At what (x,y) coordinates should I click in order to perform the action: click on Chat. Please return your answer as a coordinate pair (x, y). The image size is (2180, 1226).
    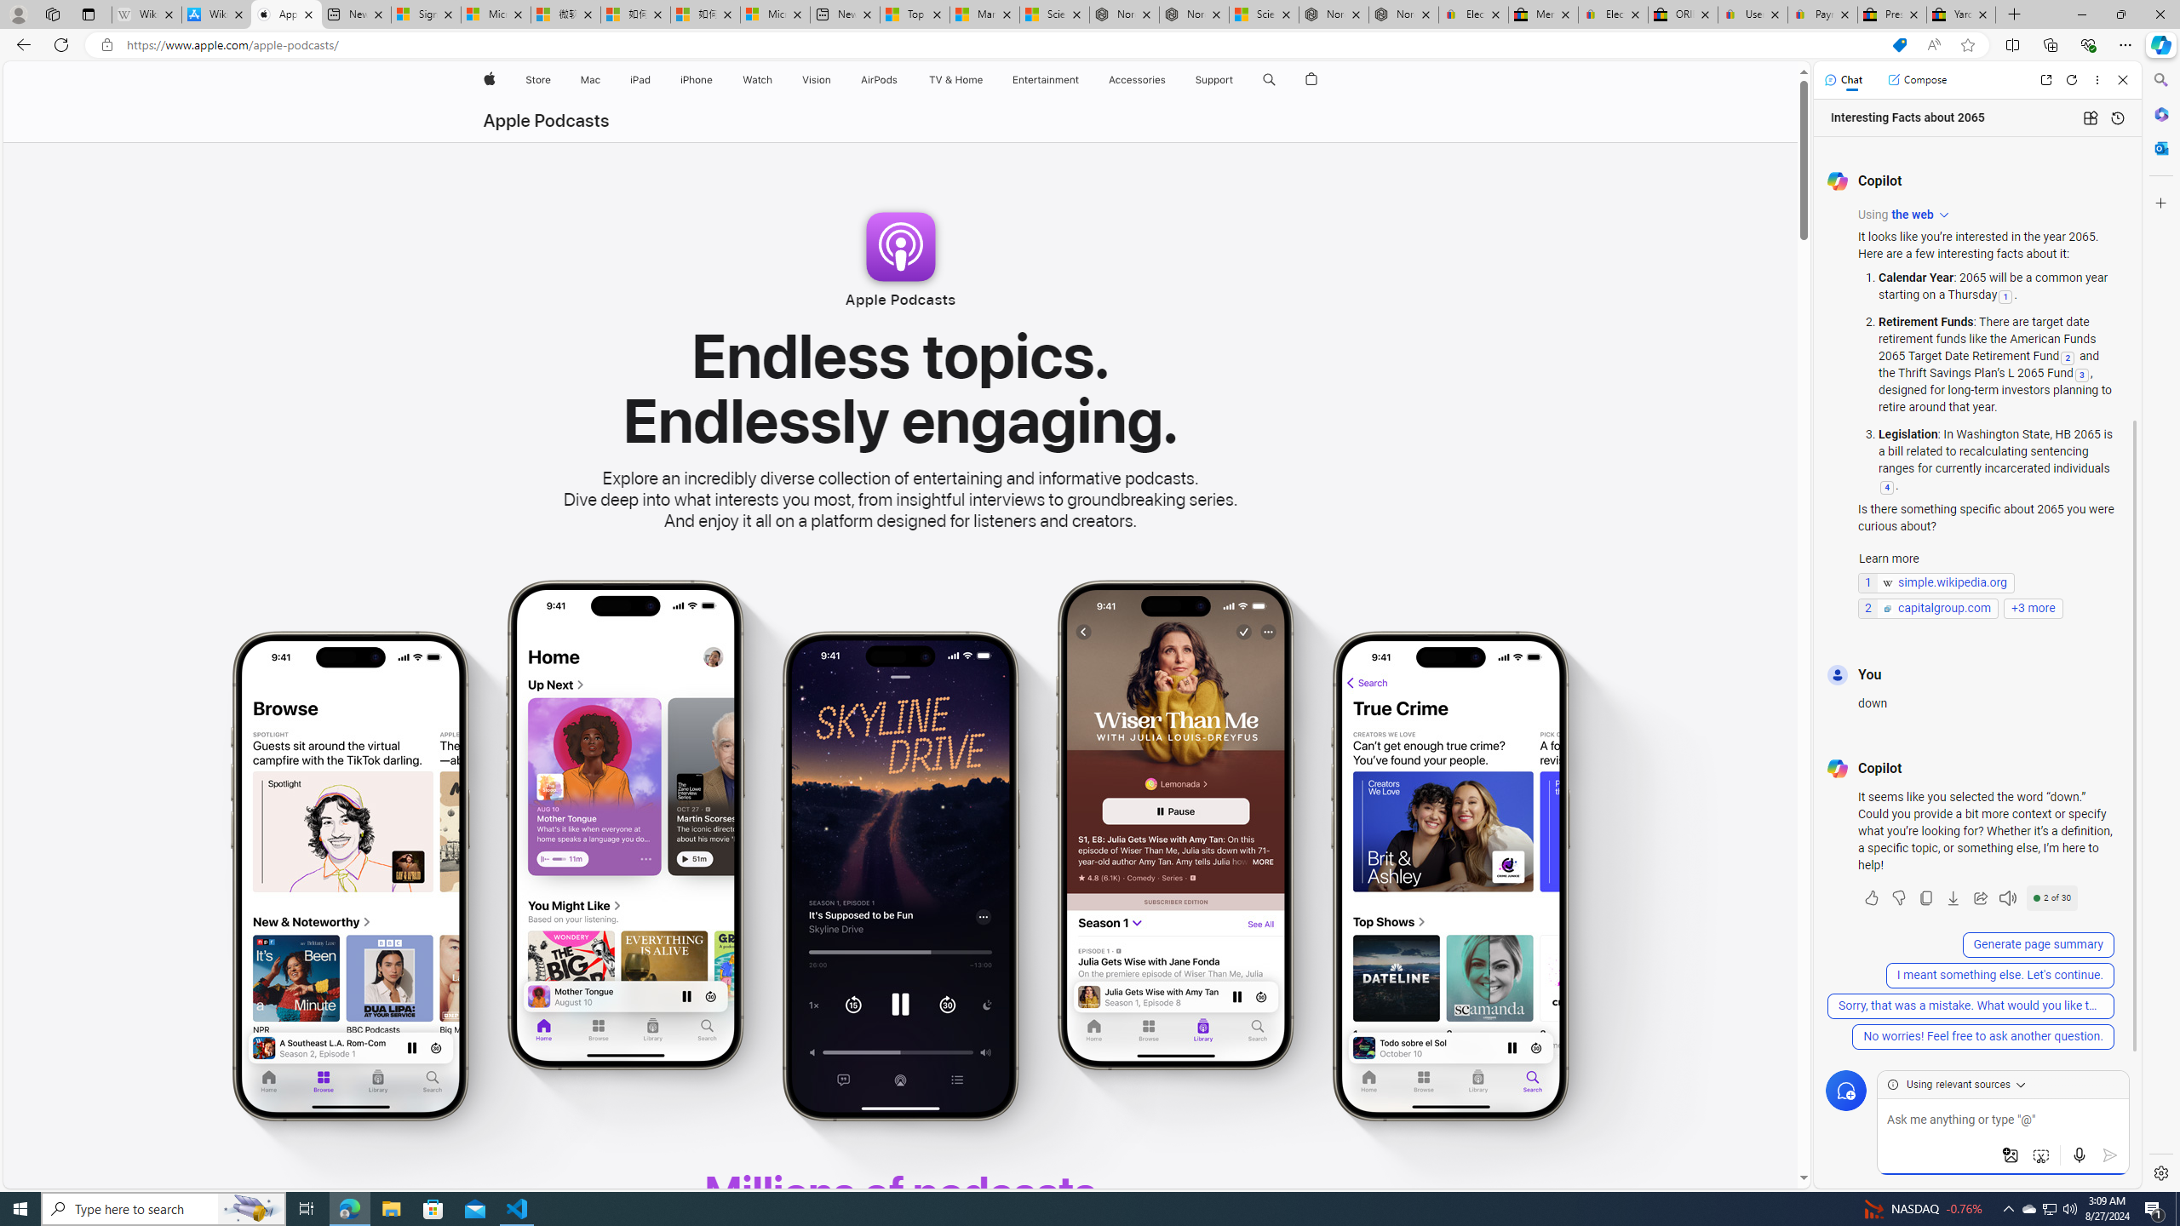
    Looking at the image, I should click on (1844, 79).